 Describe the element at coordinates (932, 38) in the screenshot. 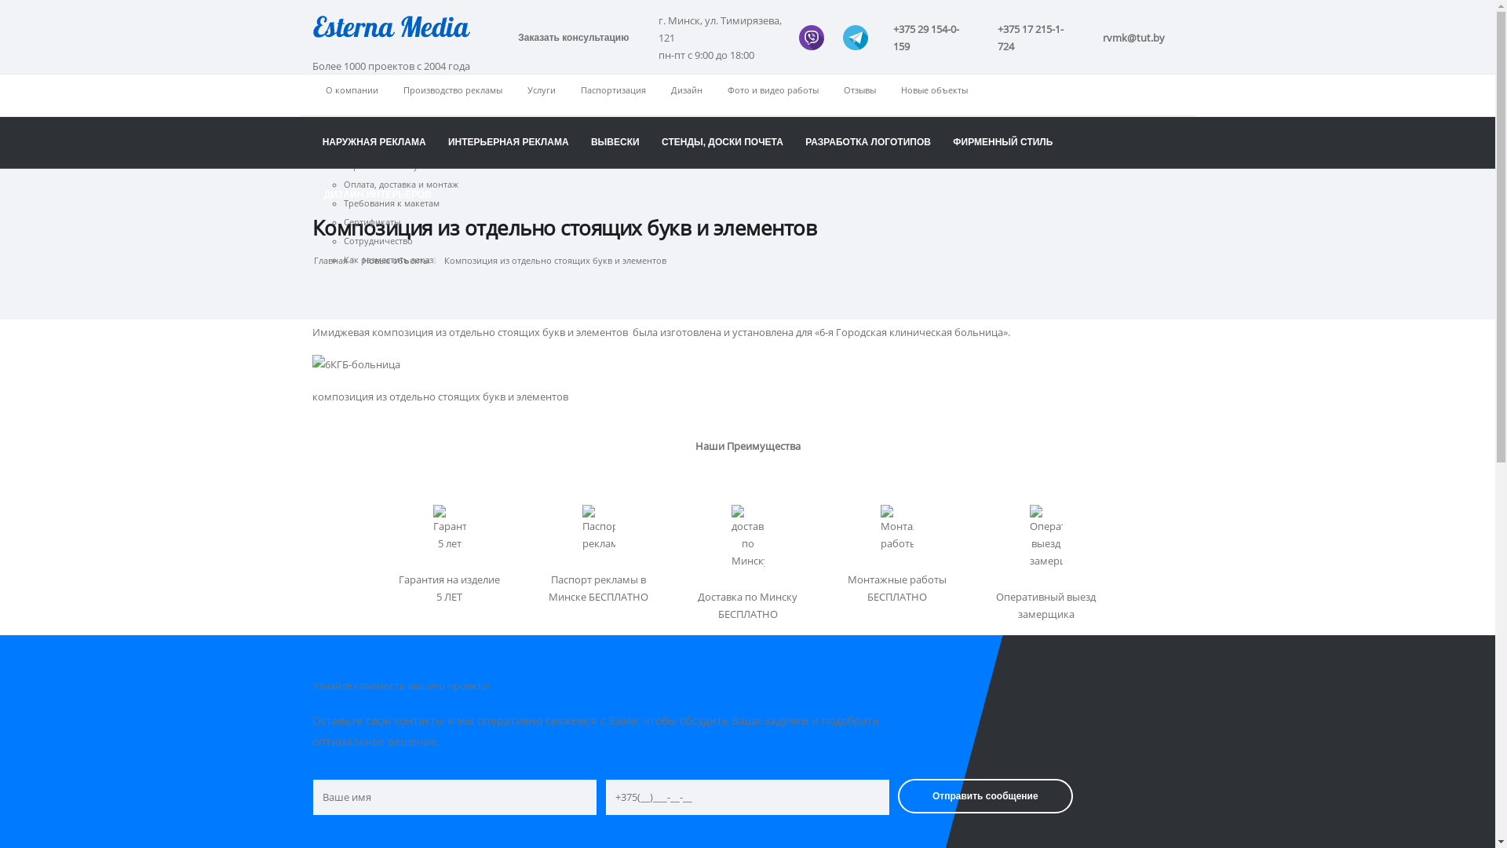

I see `+375 29 154-0-159` at that location.